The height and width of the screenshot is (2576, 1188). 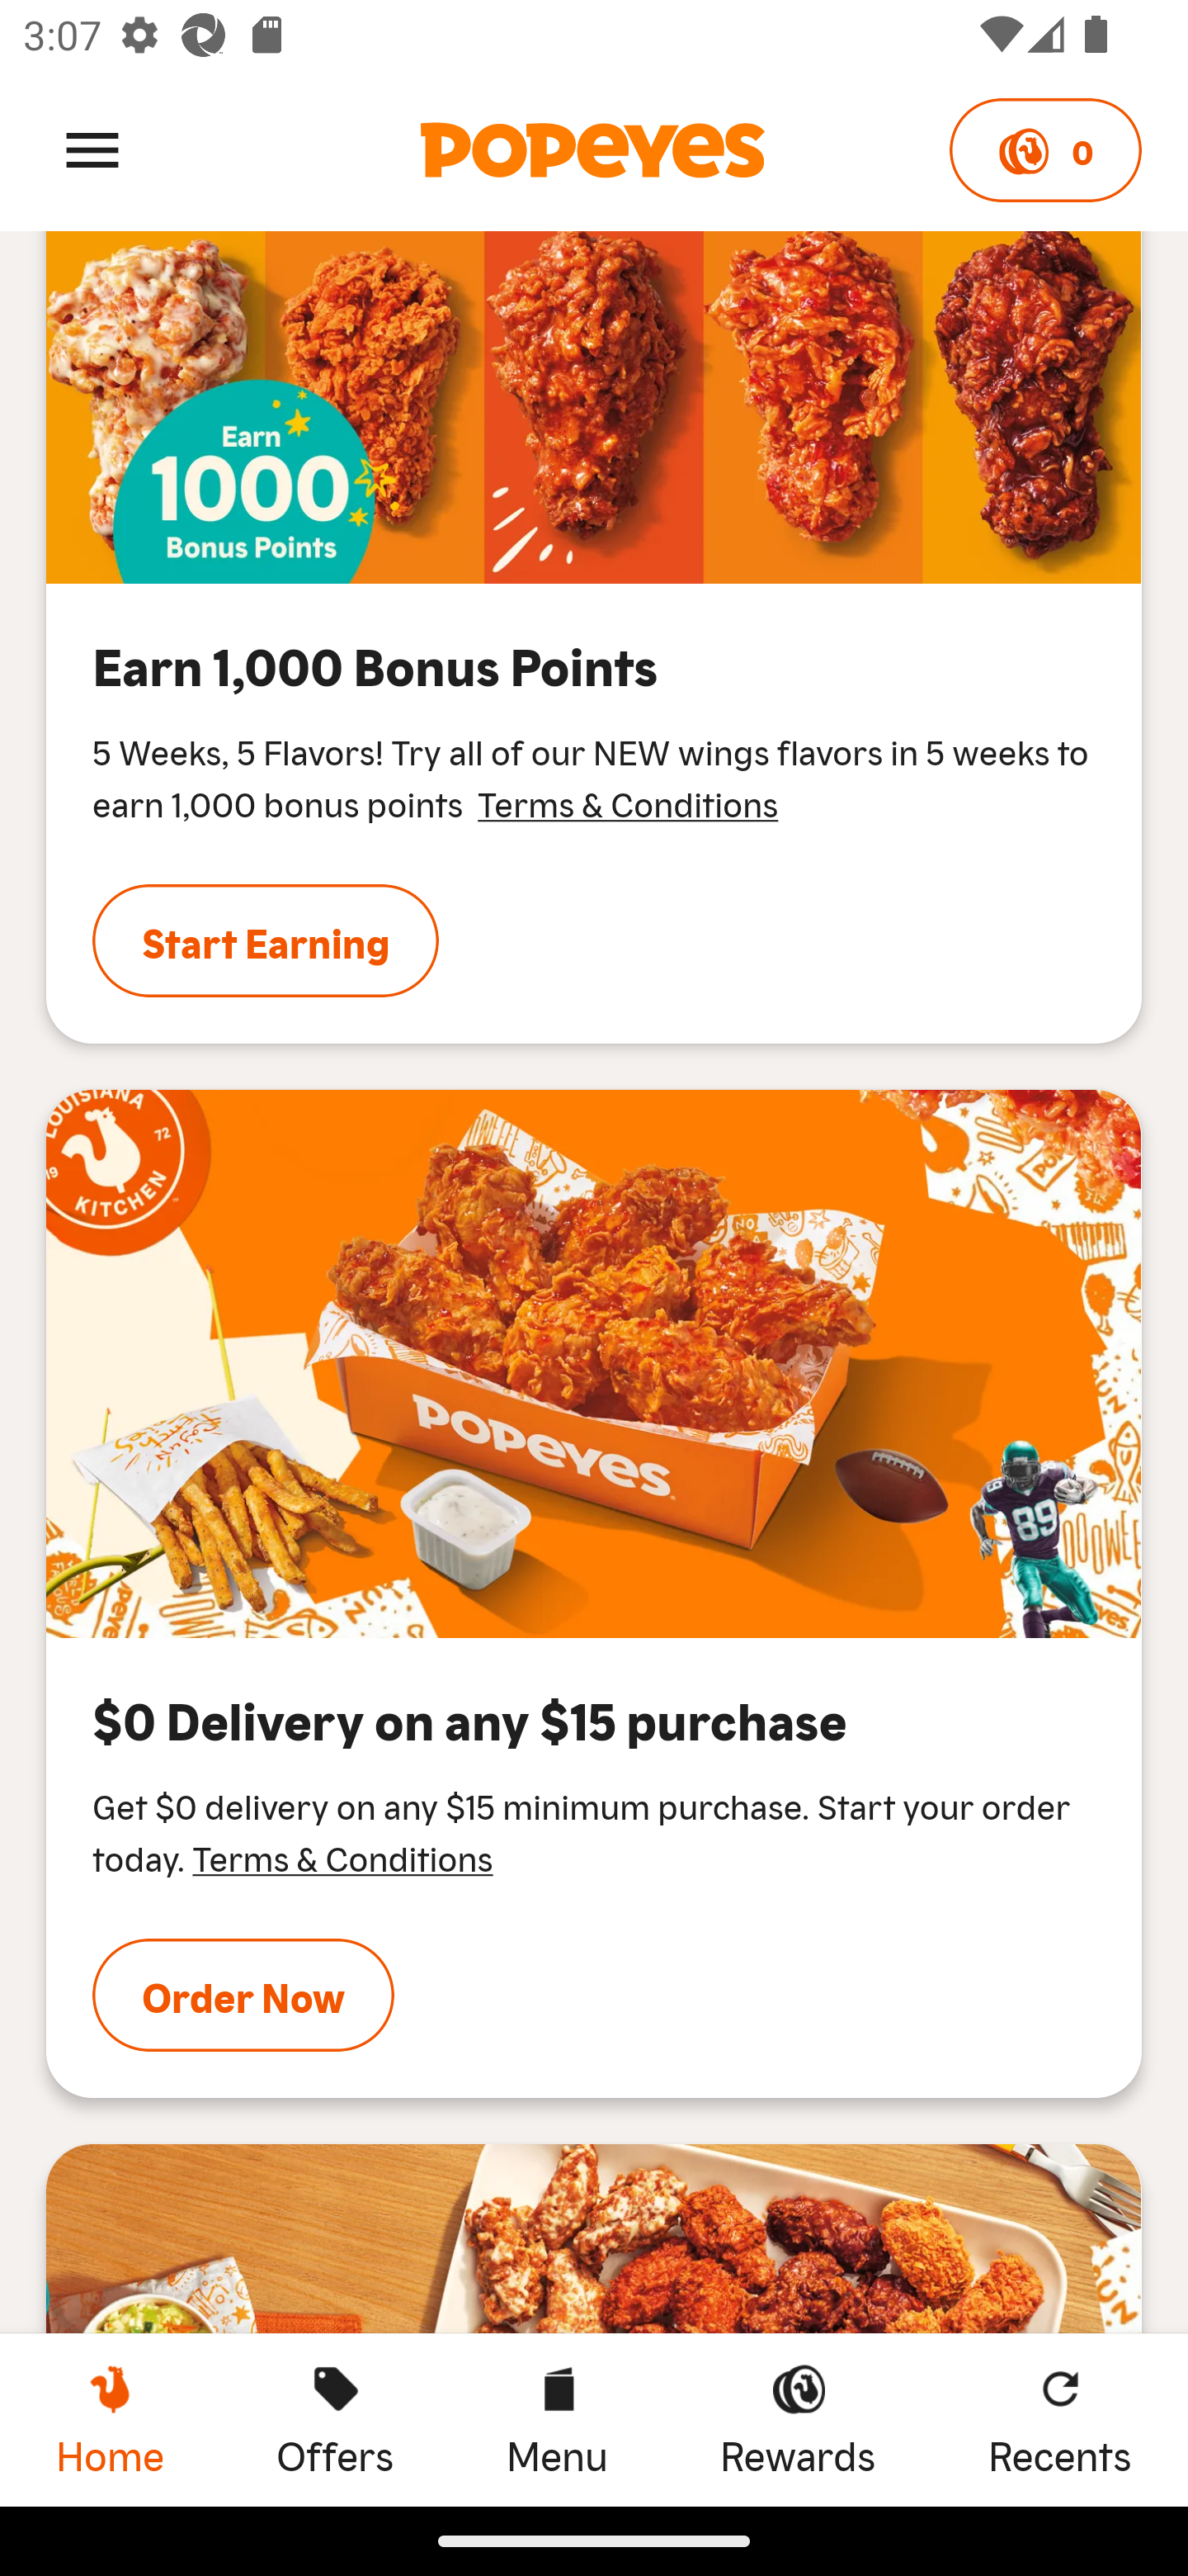 What do you see at coordinates (335, 2419) in the screenshot?
I see `Offers Offers Offers` at bounding box center [335, 2419].